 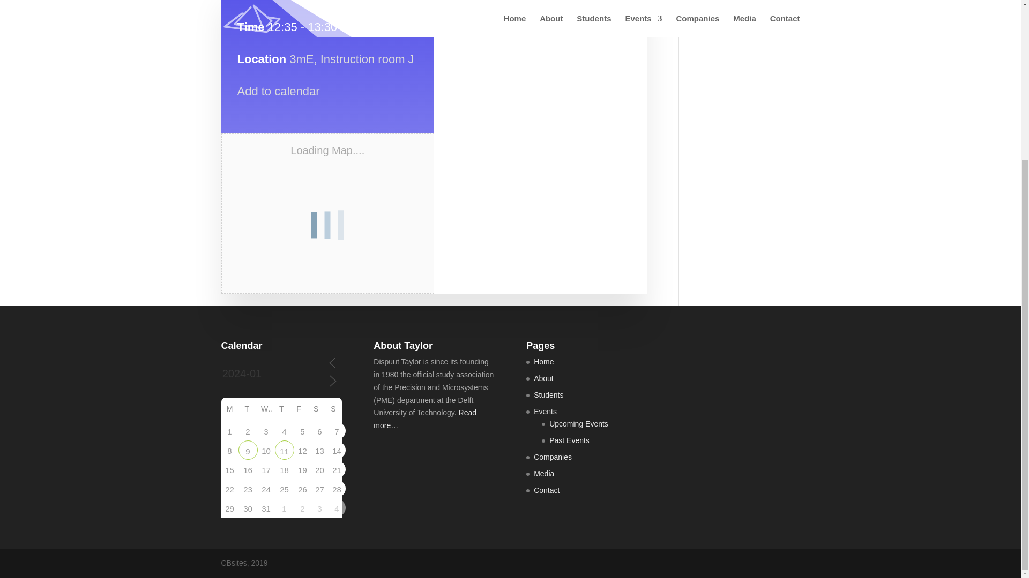 I want to click on Settels Savenije lunch lecture, so click(x=284, y=450).